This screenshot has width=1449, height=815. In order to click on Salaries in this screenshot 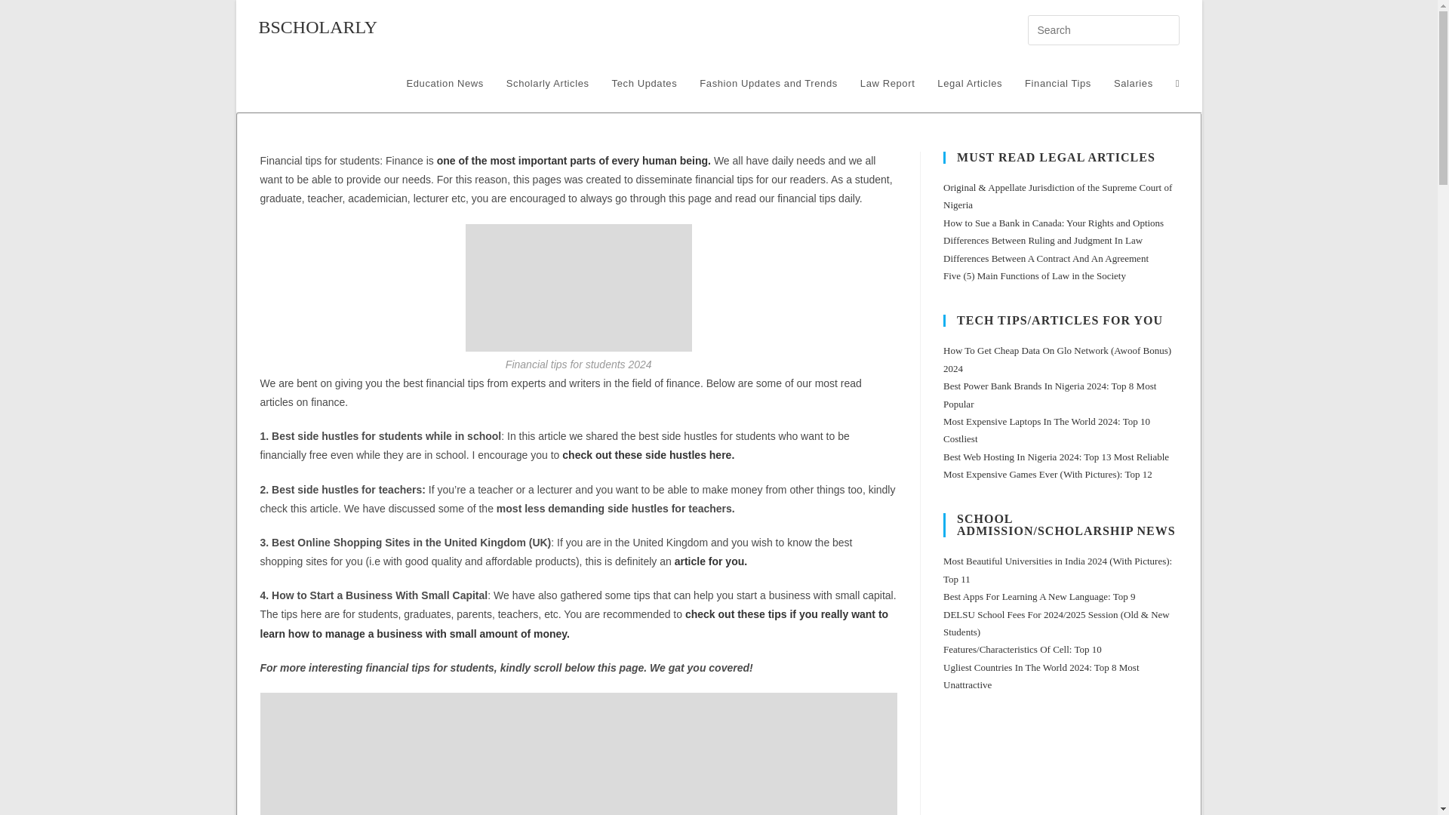, I will do `click(1134, 83)`.